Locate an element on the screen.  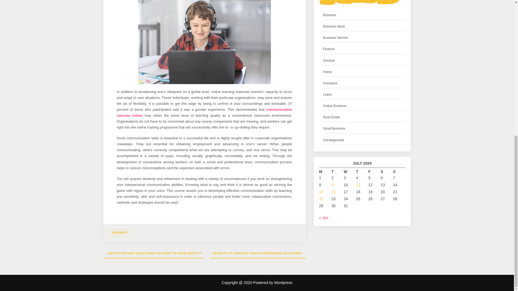
16 is located at coordinates (333, 192).